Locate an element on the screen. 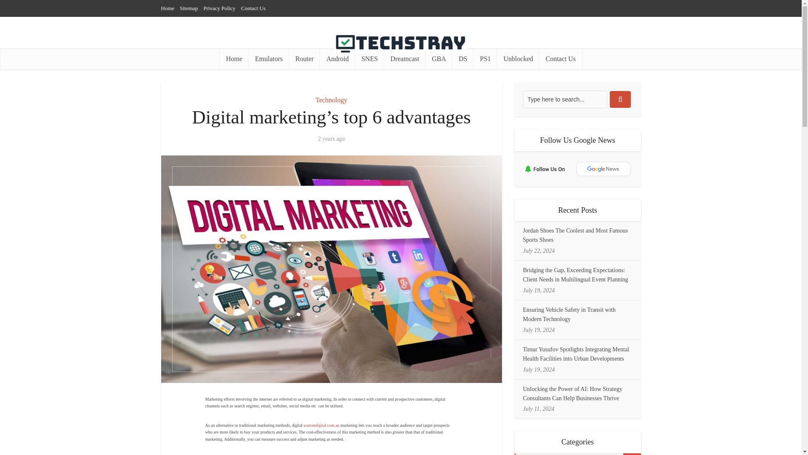 This screenshot has width=808, height=455. Dreamcast is located at coordinates (405, 59).